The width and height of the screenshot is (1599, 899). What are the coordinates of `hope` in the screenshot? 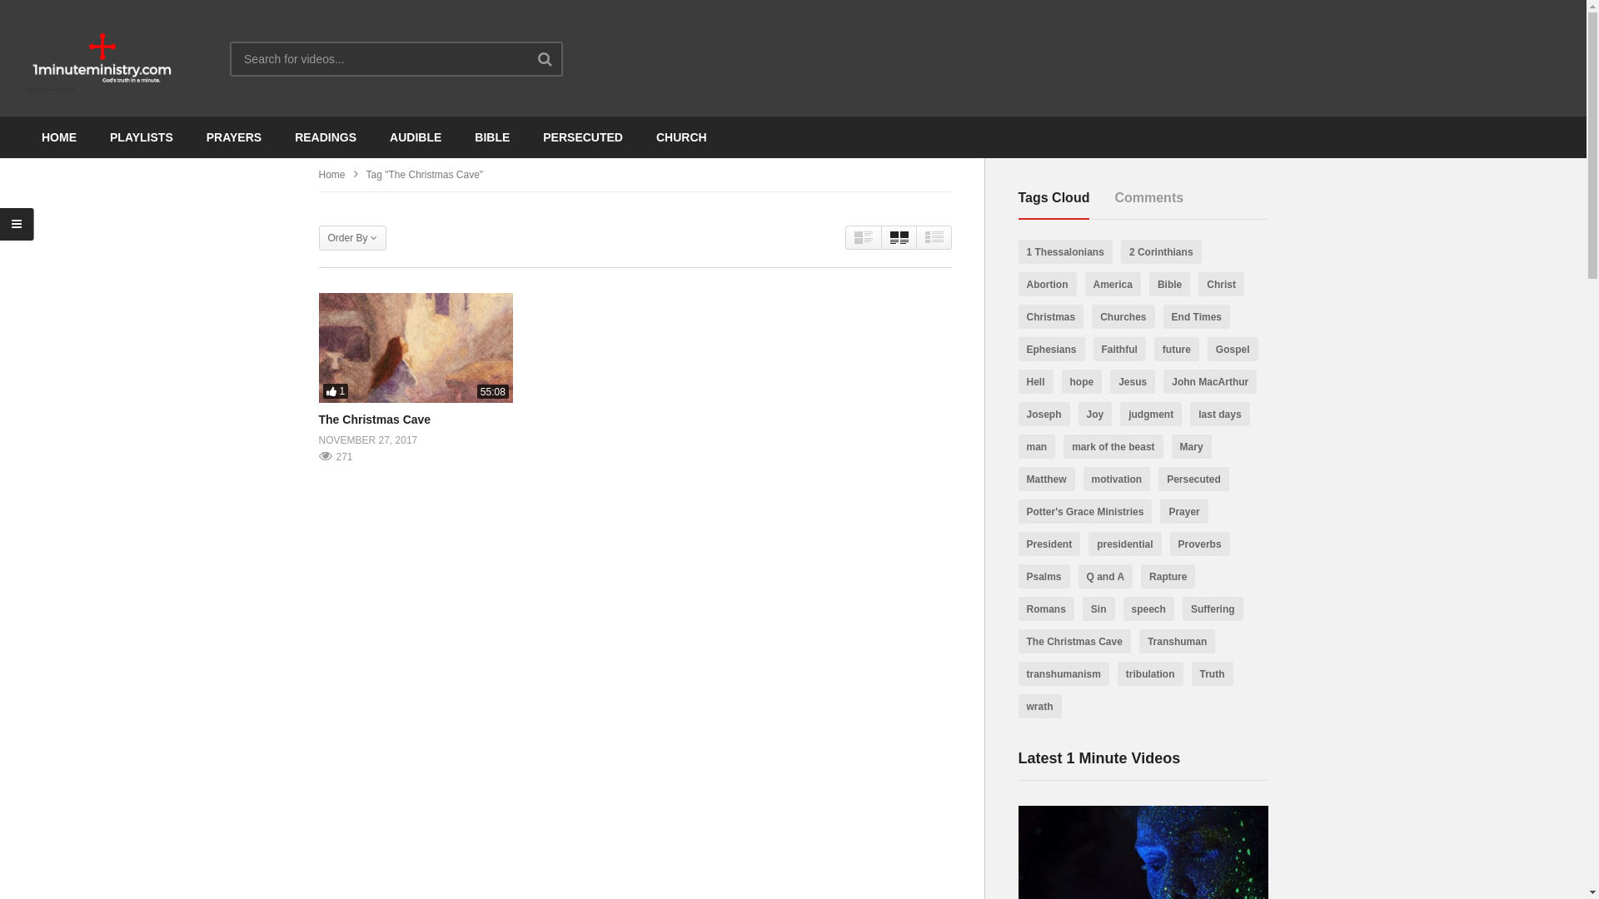 It's located at (1083, 381).